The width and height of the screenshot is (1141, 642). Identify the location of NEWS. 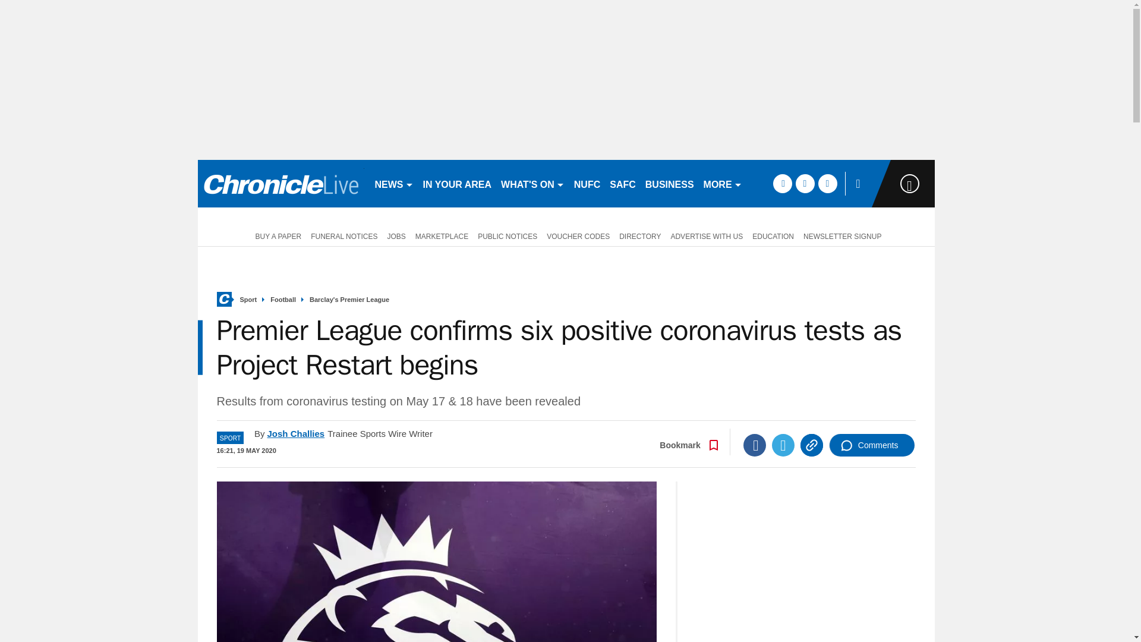
(393, 183).